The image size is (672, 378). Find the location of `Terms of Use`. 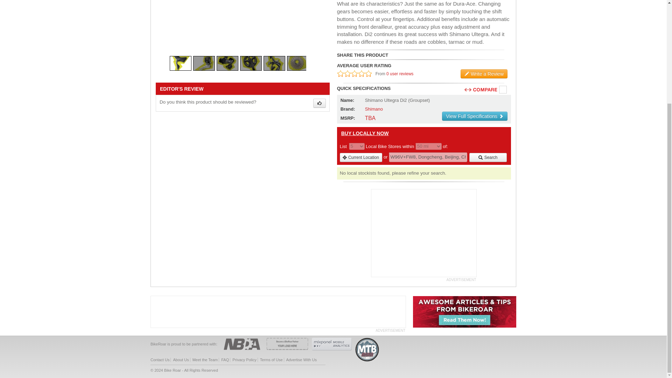

Terms of Use is located at coordinates (272, 359).